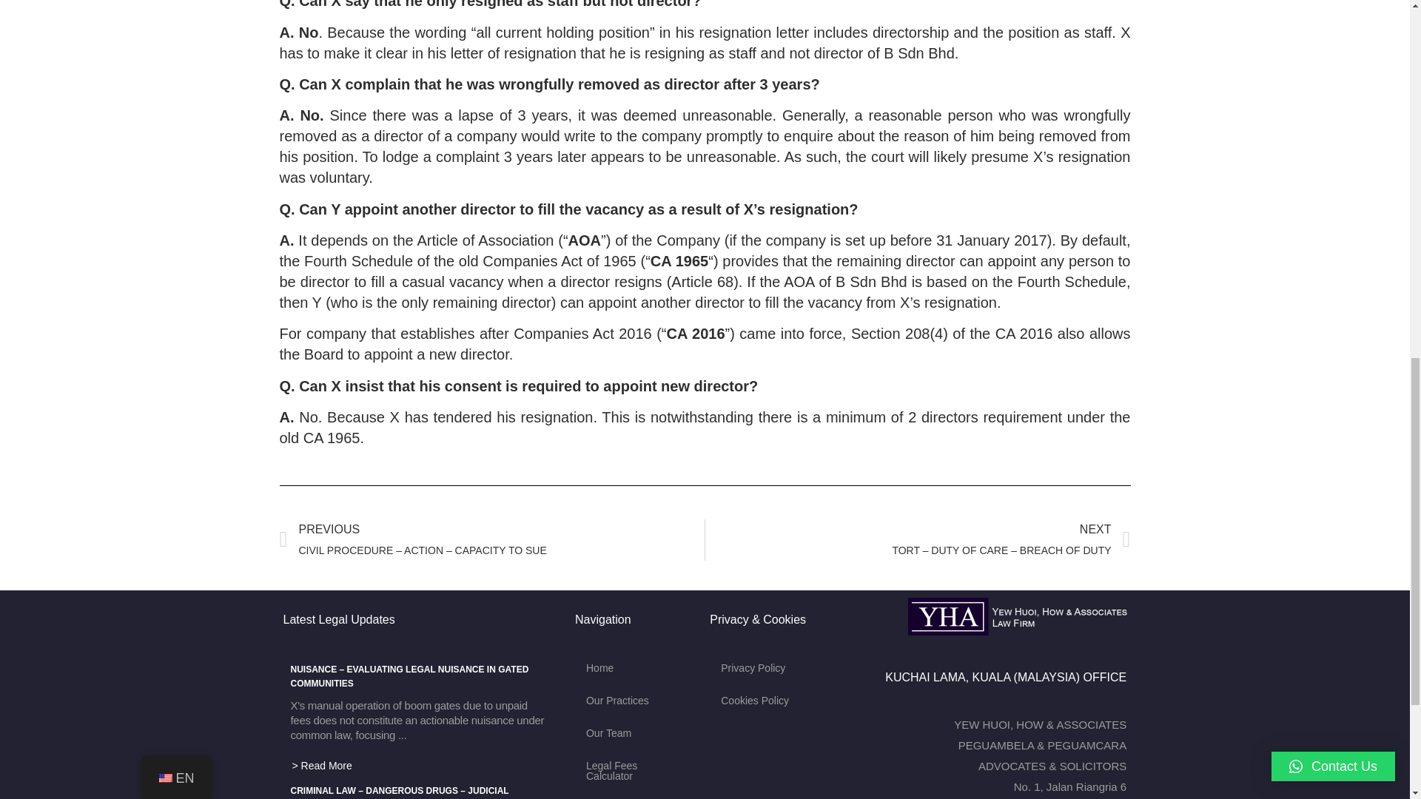  Describe the element at coordinates (635, 732) in the screenshot. I see `Our Team` at that location.